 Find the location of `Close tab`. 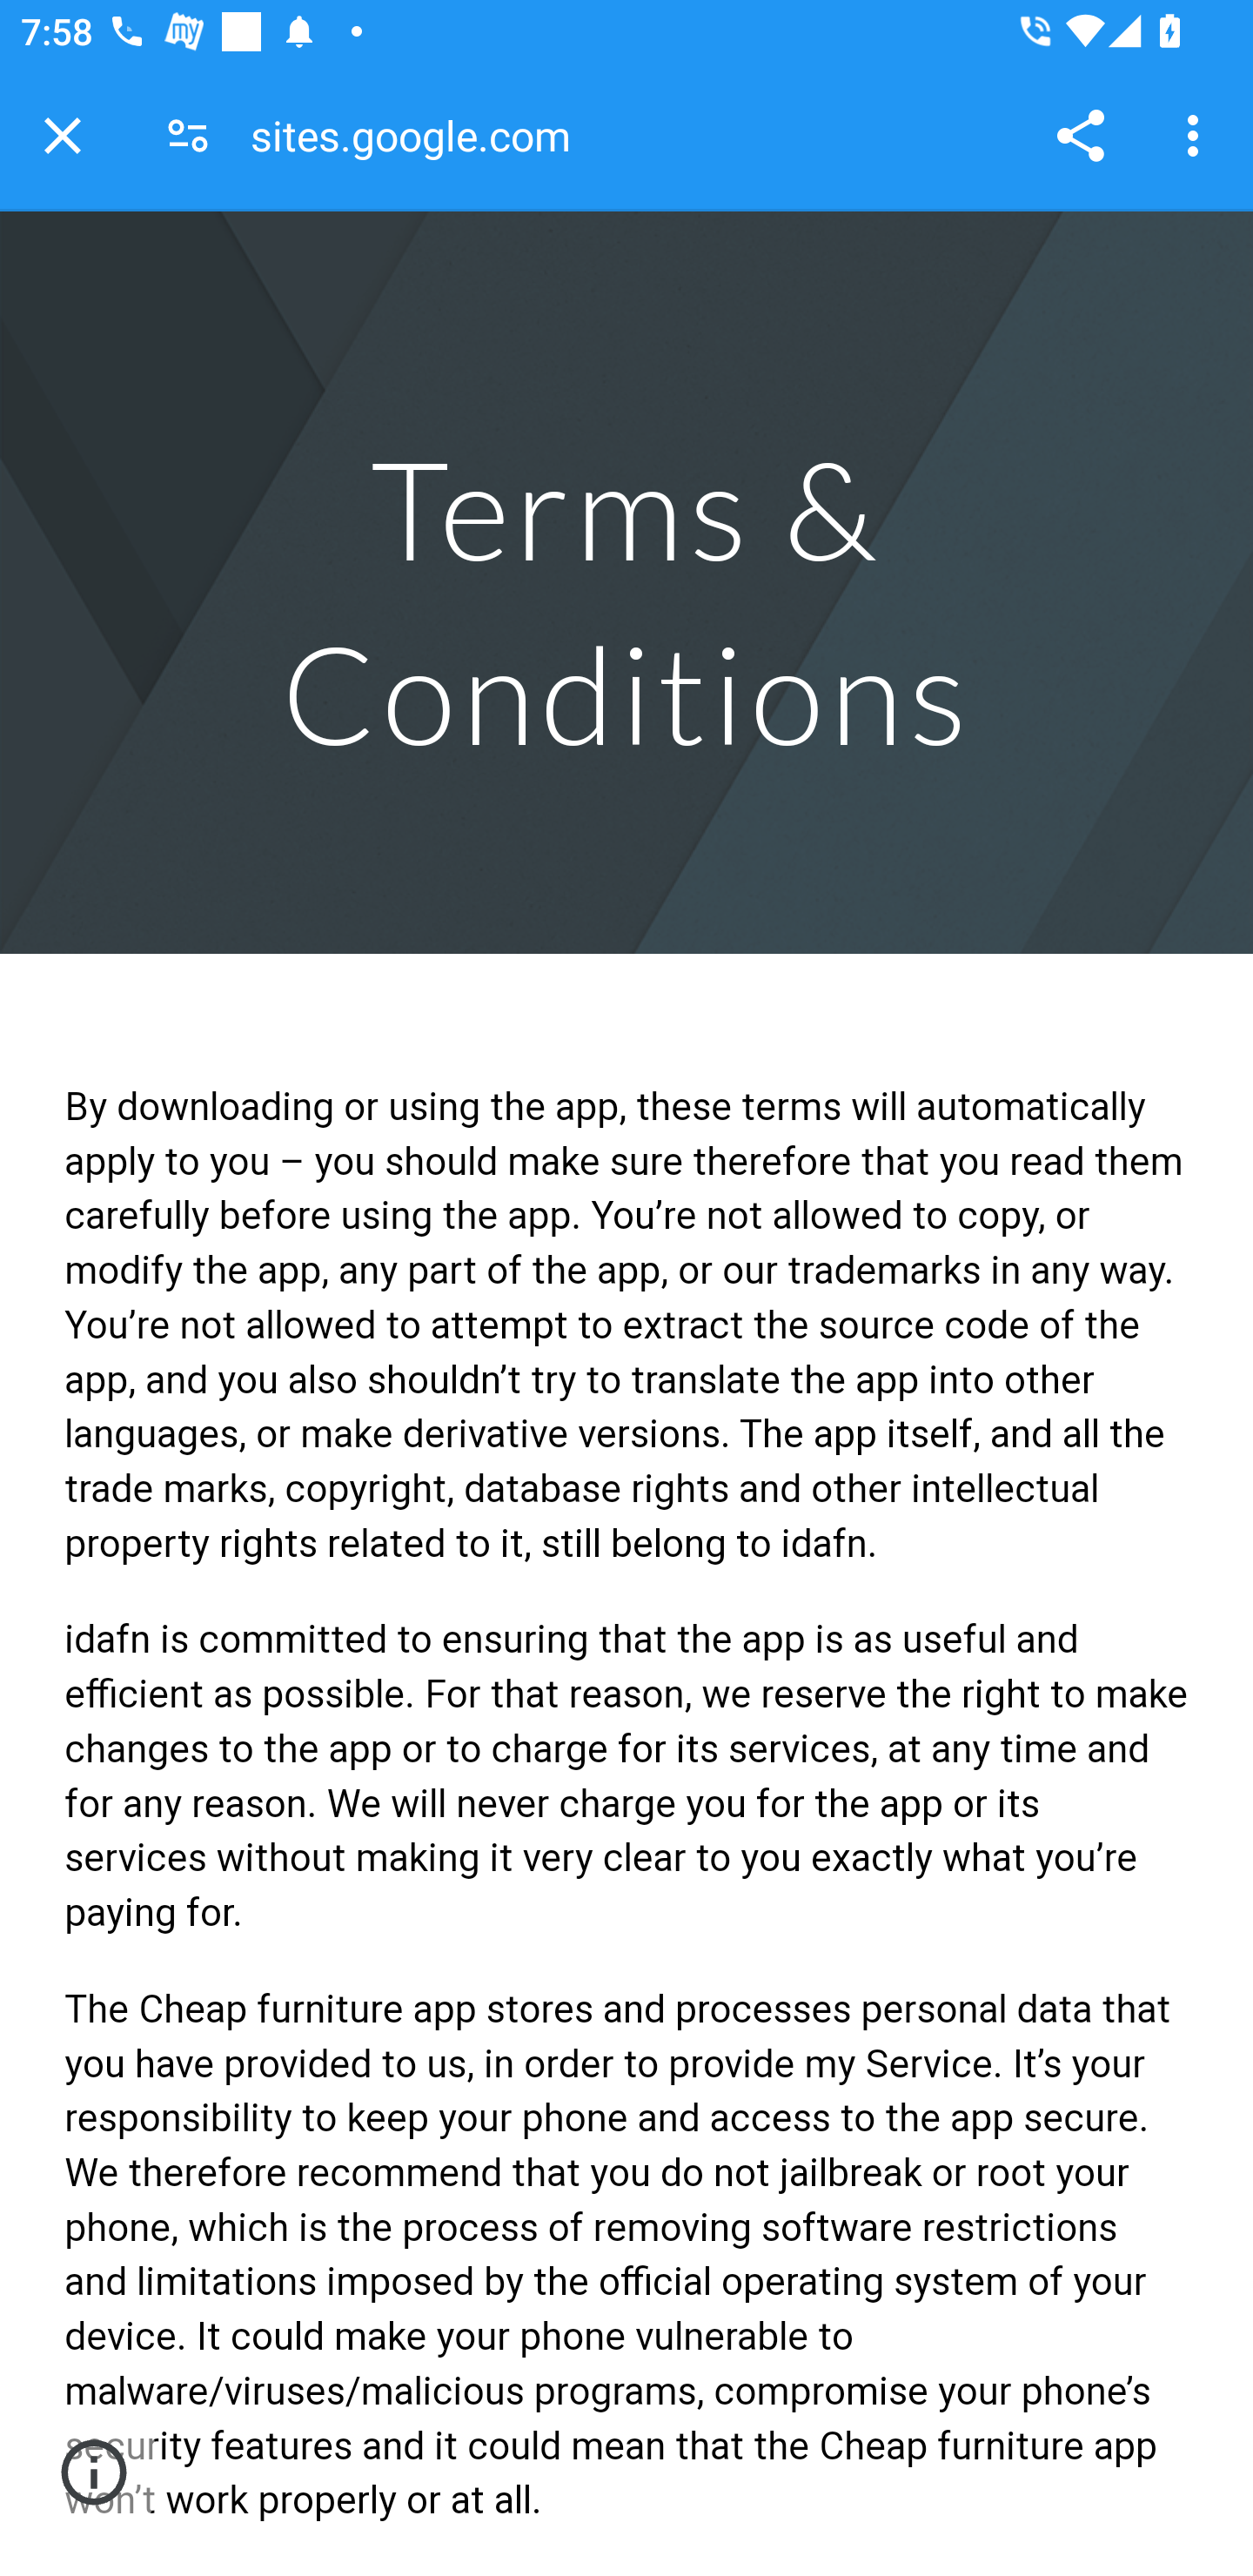

Close tab is located at coordinates (63, 135).